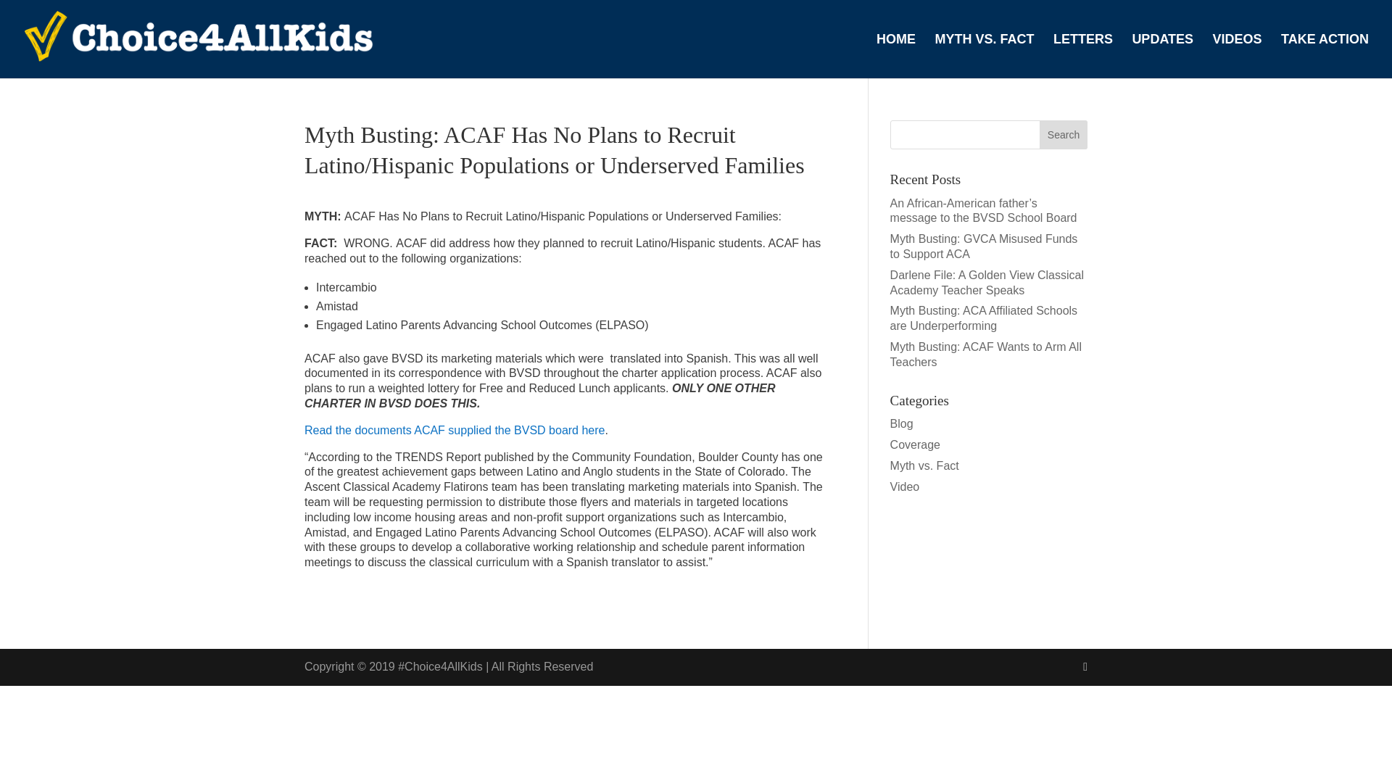 Image resolution: width=1392 pixels, height=783 pixels. What do you see at coordinates (986, 354) in the screenshot?
I see `Myth Busting: ACAF Wants to Arm All Teachers` at bounding box center [986, 354].